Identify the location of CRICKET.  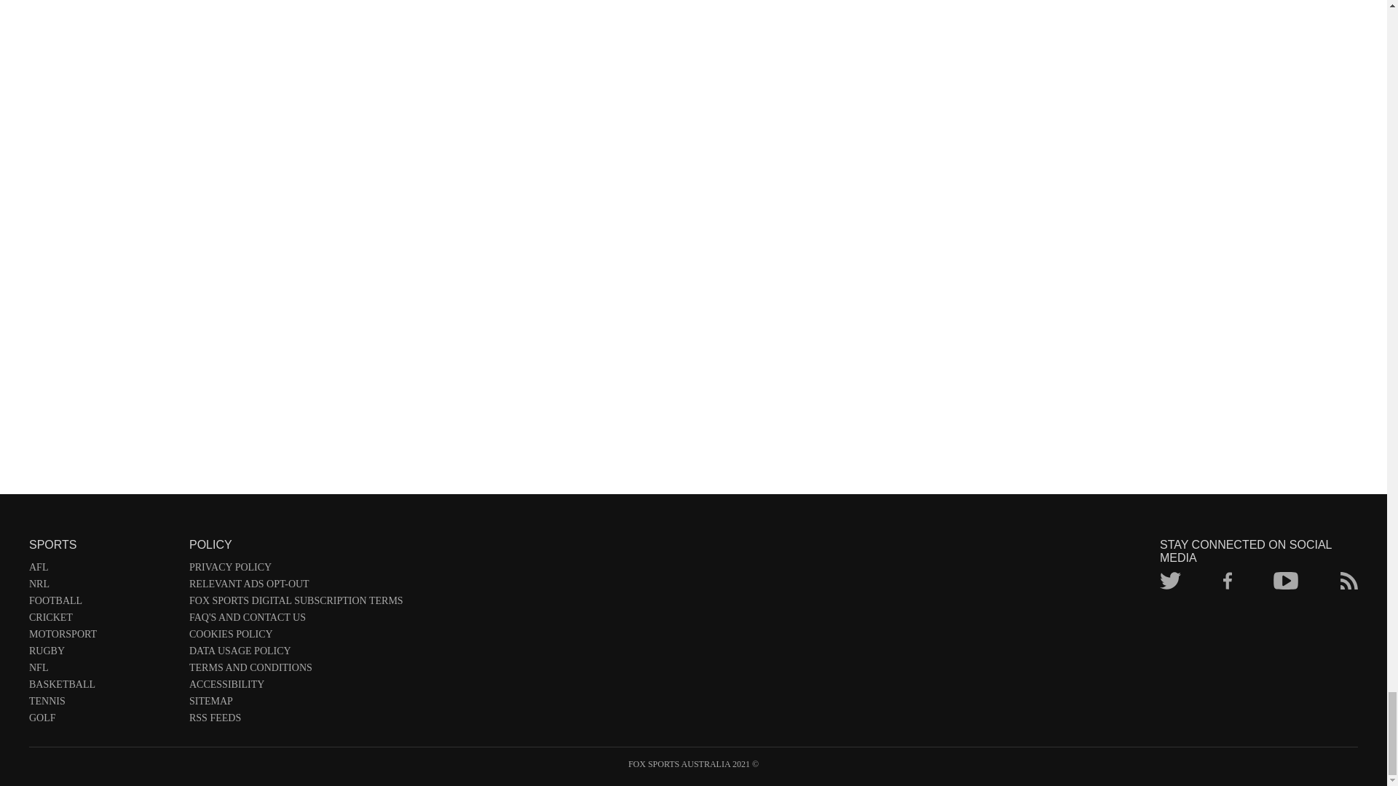
(102, 620).